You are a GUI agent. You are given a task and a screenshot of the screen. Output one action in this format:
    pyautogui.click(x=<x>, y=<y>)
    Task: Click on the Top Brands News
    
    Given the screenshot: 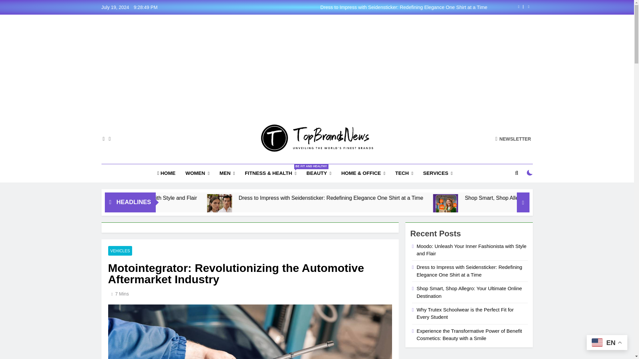 What is the action you would take?
    pyautogui.click(x=267, y=162)
    